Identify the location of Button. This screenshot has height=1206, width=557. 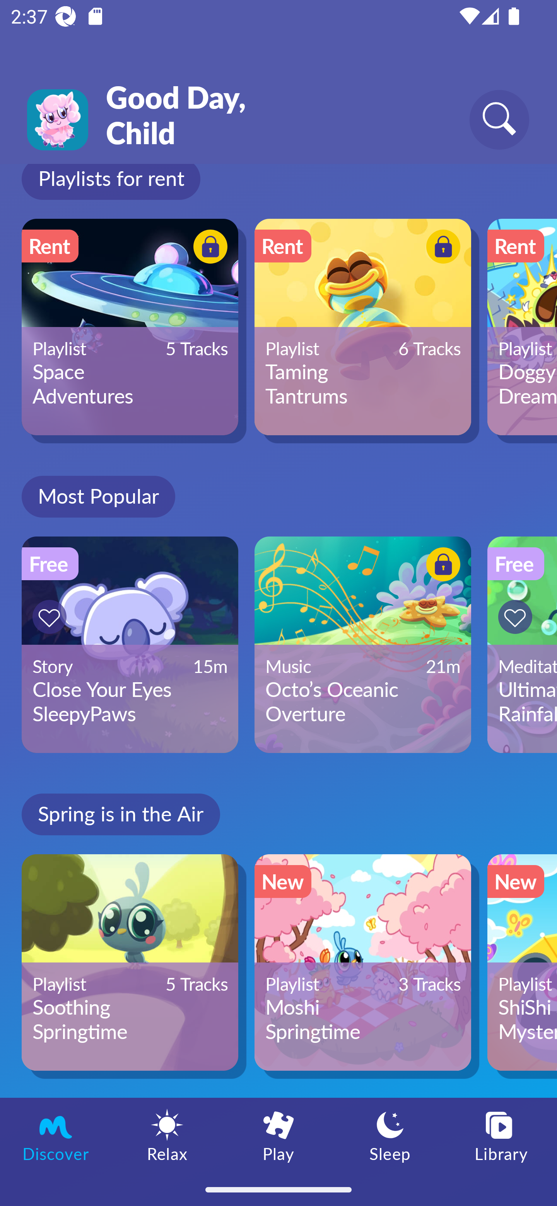
(518, 617).